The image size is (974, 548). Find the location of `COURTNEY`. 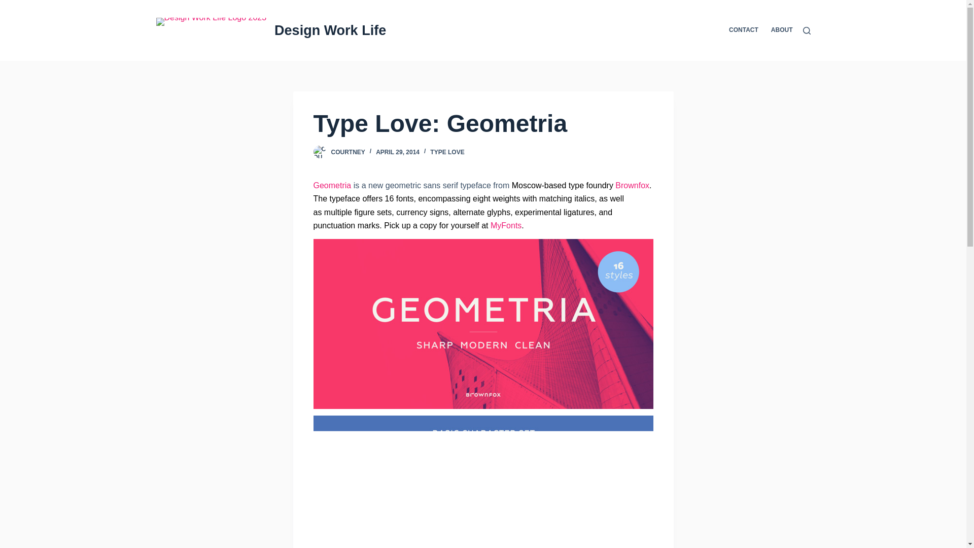

COURTNEY is located at coordinates (347, 152).